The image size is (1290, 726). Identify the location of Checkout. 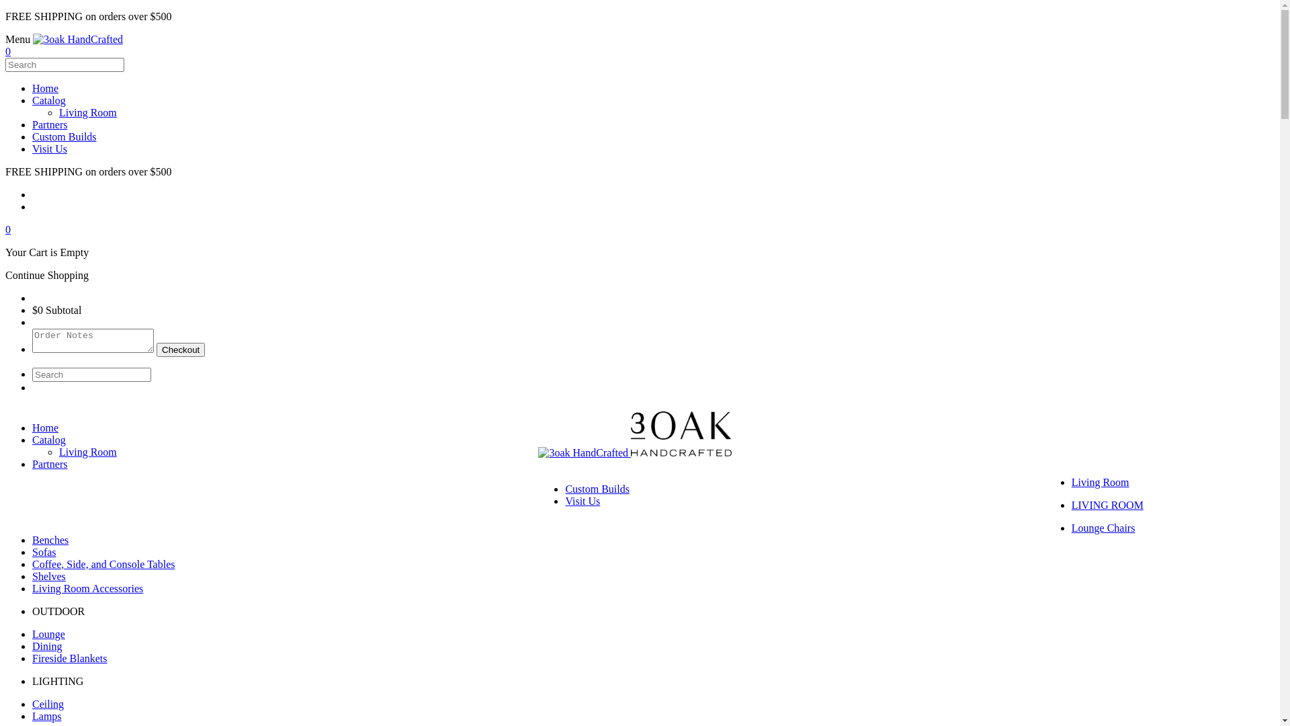
(181, 350).